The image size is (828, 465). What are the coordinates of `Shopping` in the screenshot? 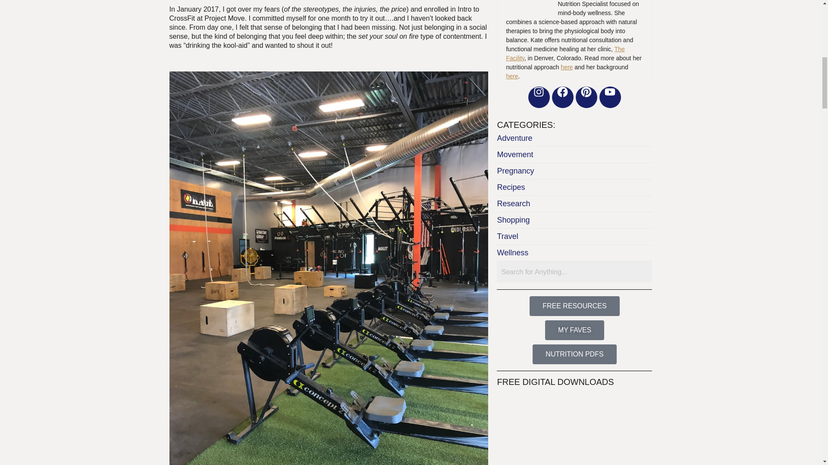 It's located at (574, 220).